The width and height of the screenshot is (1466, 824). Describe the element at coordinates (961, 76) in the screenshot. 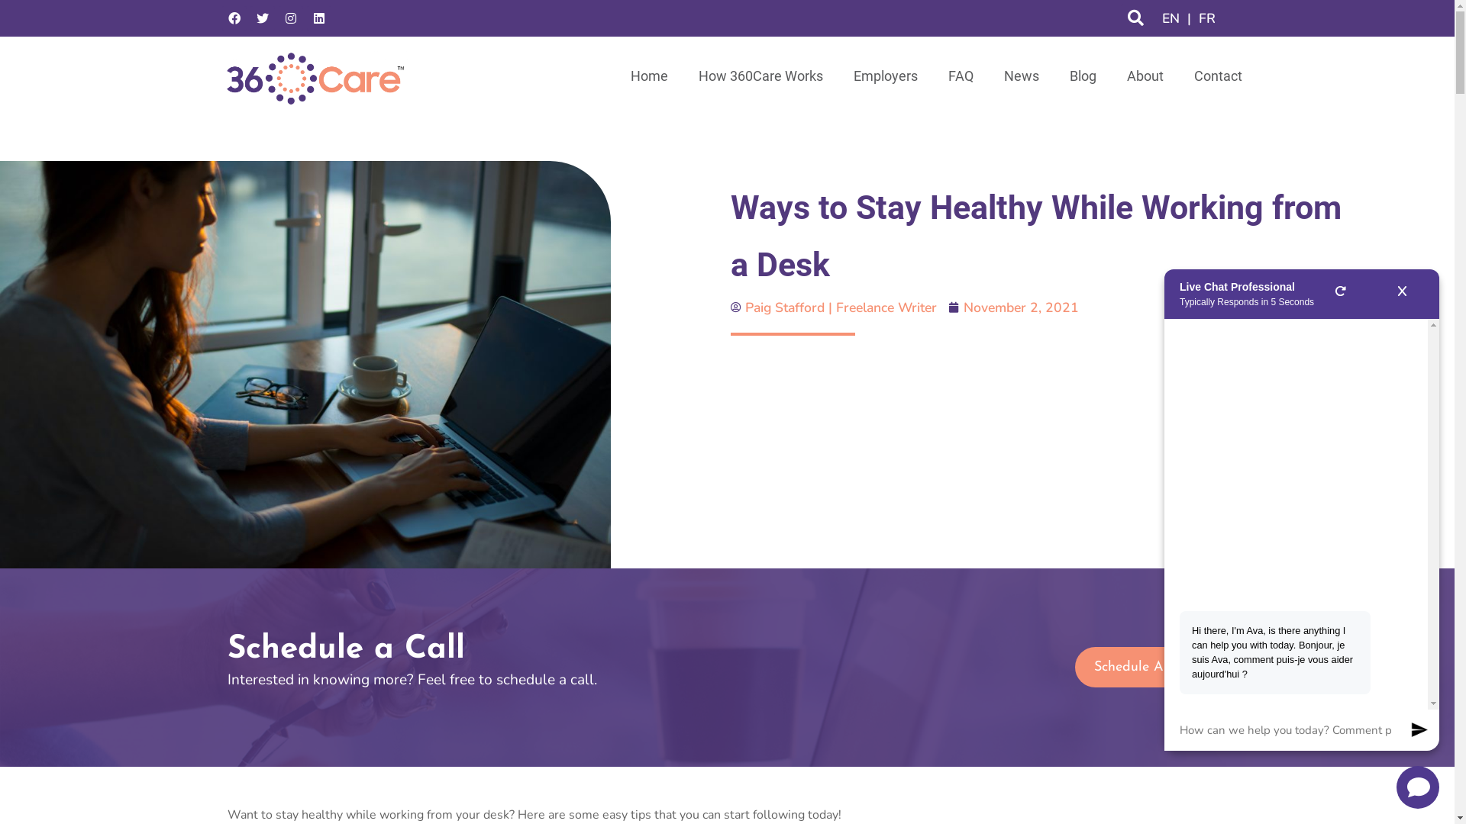

I see `FAQ` at that location.